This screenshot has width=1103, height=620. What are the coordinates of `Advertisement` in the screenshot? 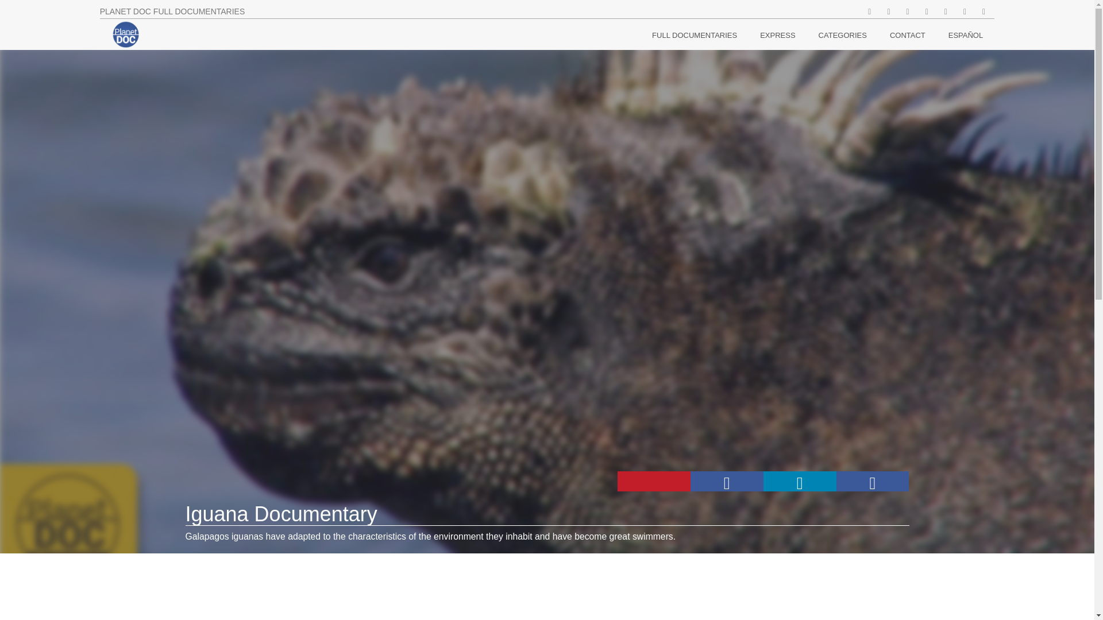 It's located at (535, 590).